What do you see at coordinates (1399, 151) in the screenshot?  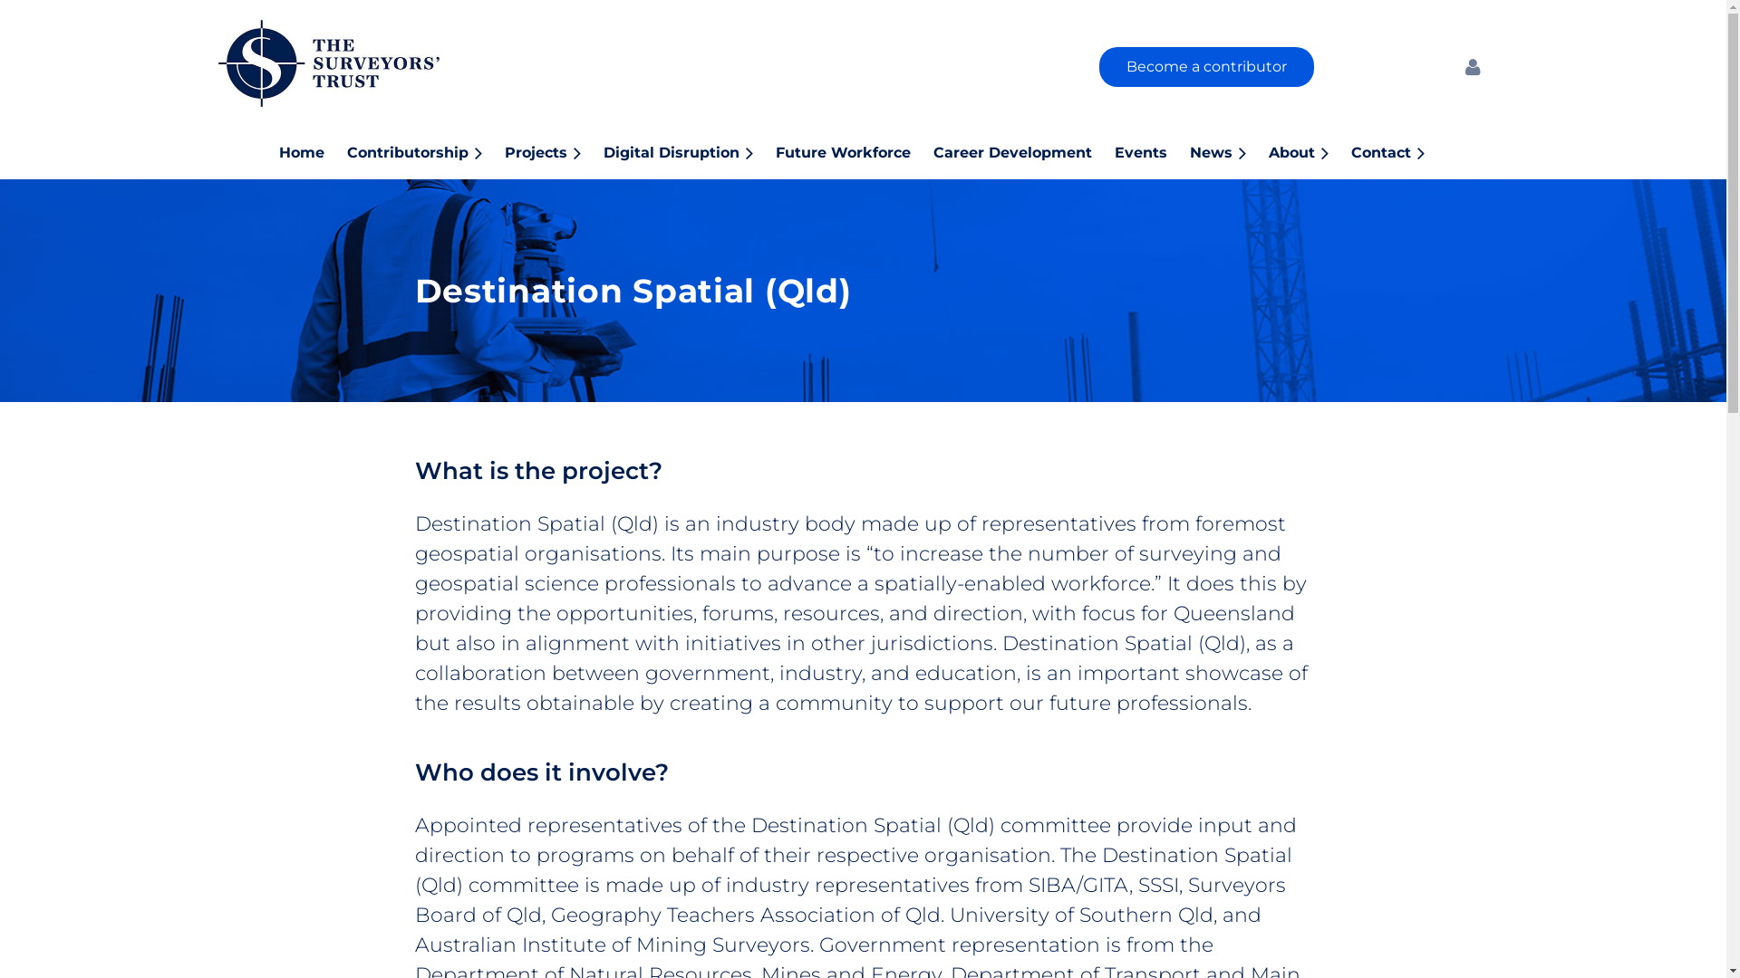 I see `Contact` at bounding box center [1399, 151].